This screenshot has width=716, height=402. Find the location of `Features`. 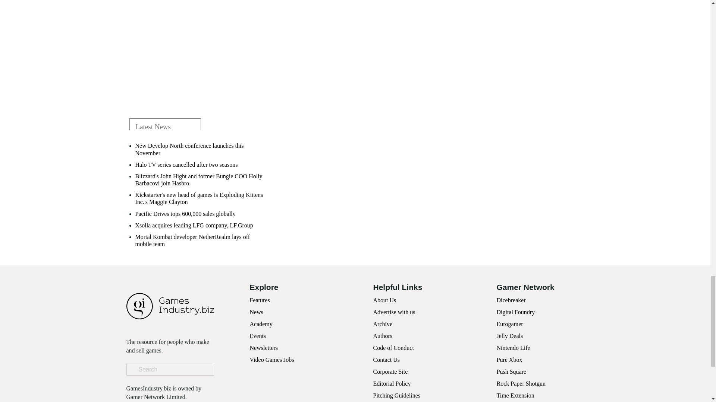

Features is located at coordinates (260, 300).